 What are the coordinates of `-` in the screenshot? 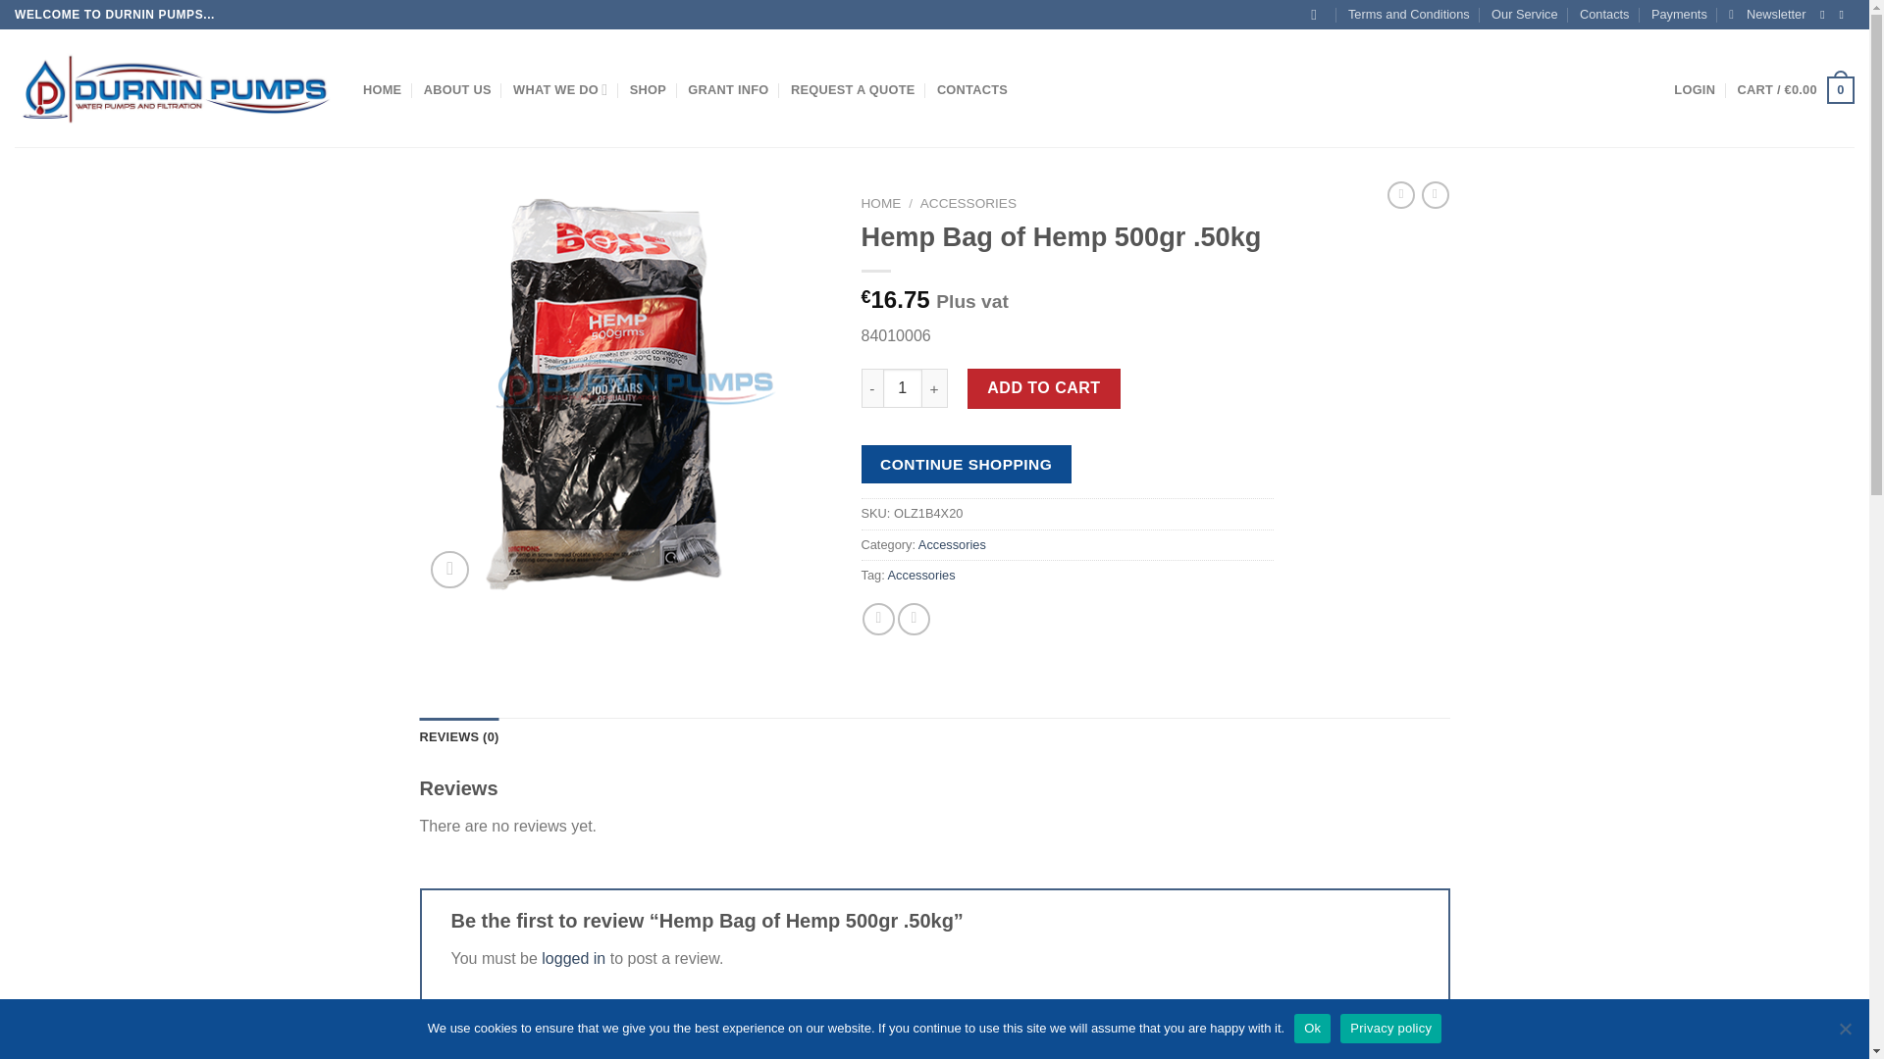 It's located at (871, 387).